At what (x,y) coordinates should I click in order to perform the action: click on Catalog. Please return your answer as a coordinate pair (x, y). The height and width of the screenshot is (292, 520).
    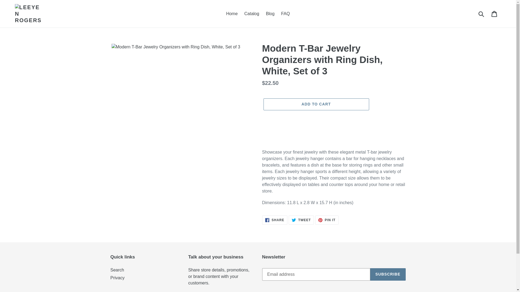
    Looking at the image, I should click on (252, 14).